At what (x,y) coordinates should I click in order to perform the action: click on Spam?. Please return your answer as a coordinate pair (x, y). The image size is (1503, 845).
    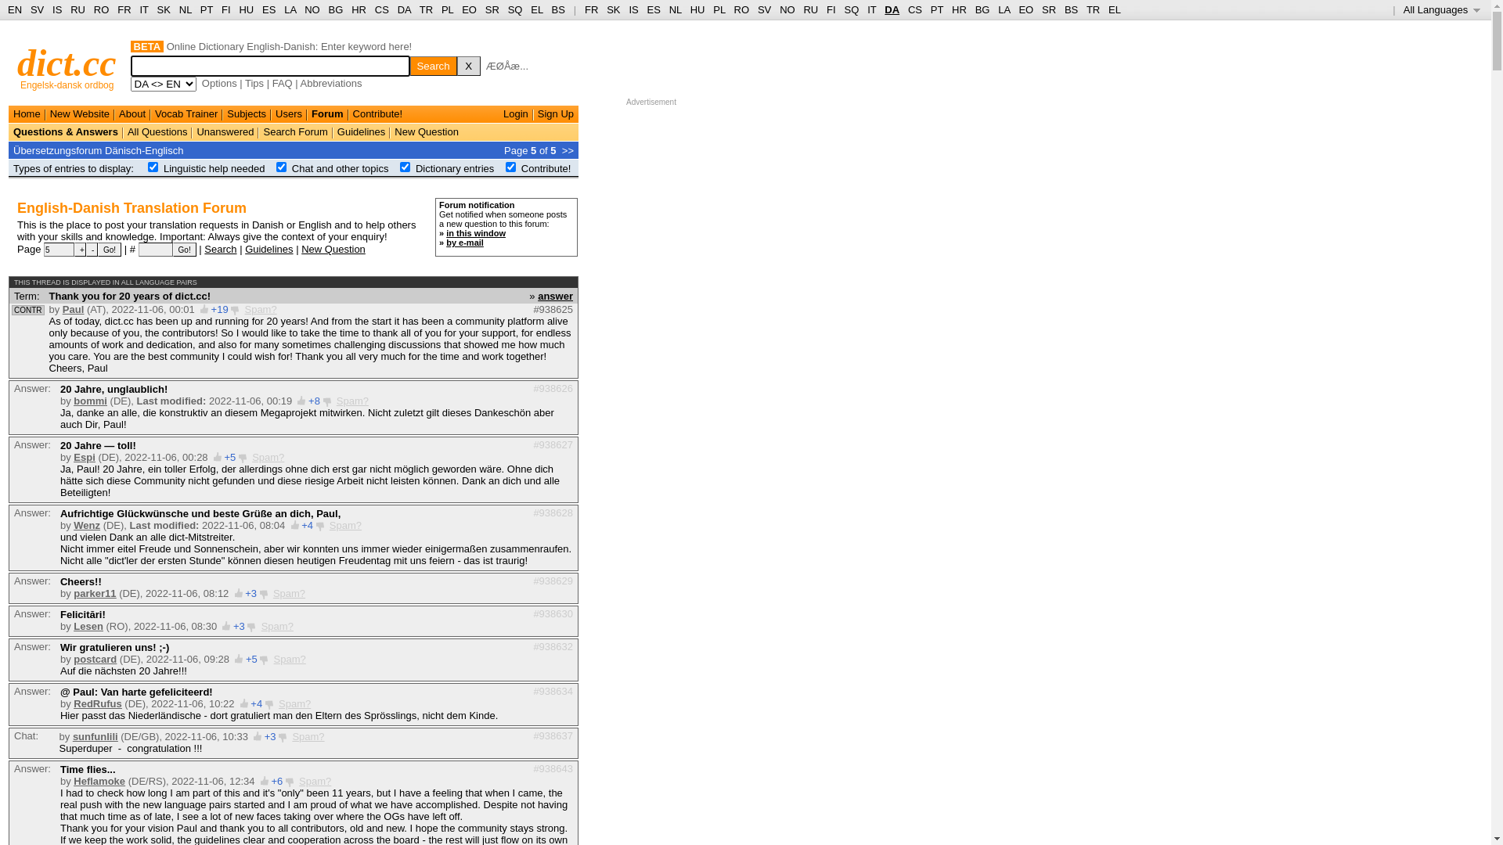
    Looking at the image, I should click on (346, 526).